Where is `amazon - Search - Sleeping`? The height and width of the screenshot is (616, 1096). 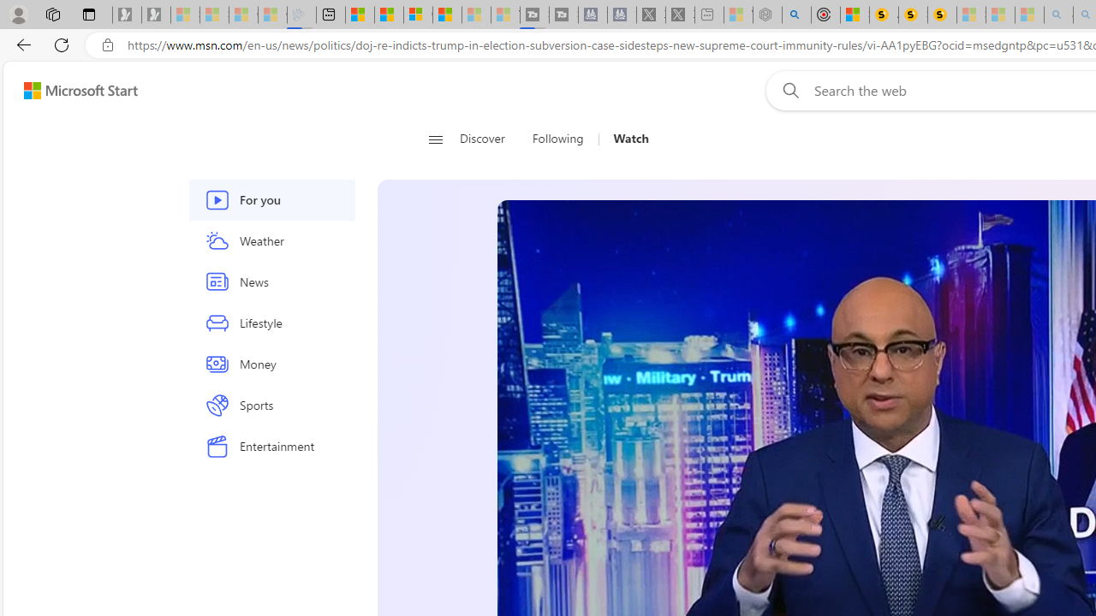 amazon - Search - Sleeping is located at coordinates (1058, 15).